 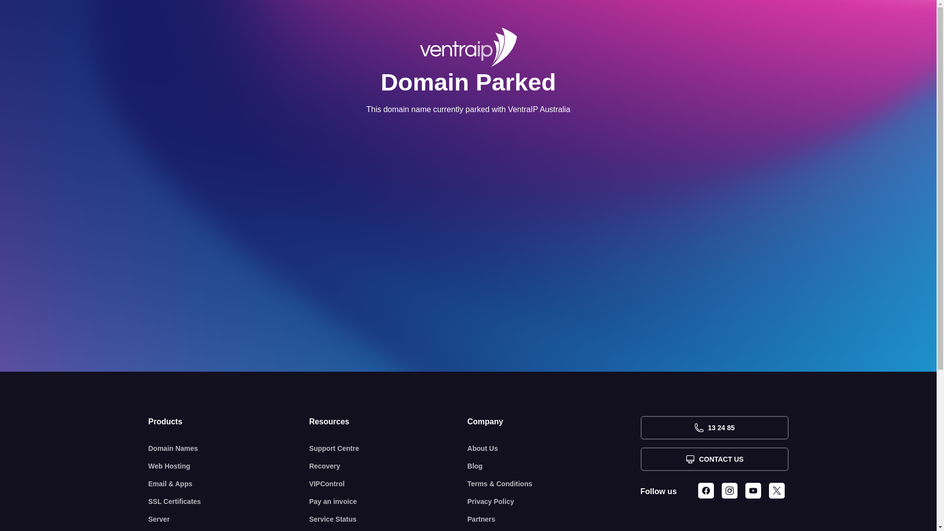 I want to click on About Us, so click(x=554, y=448).